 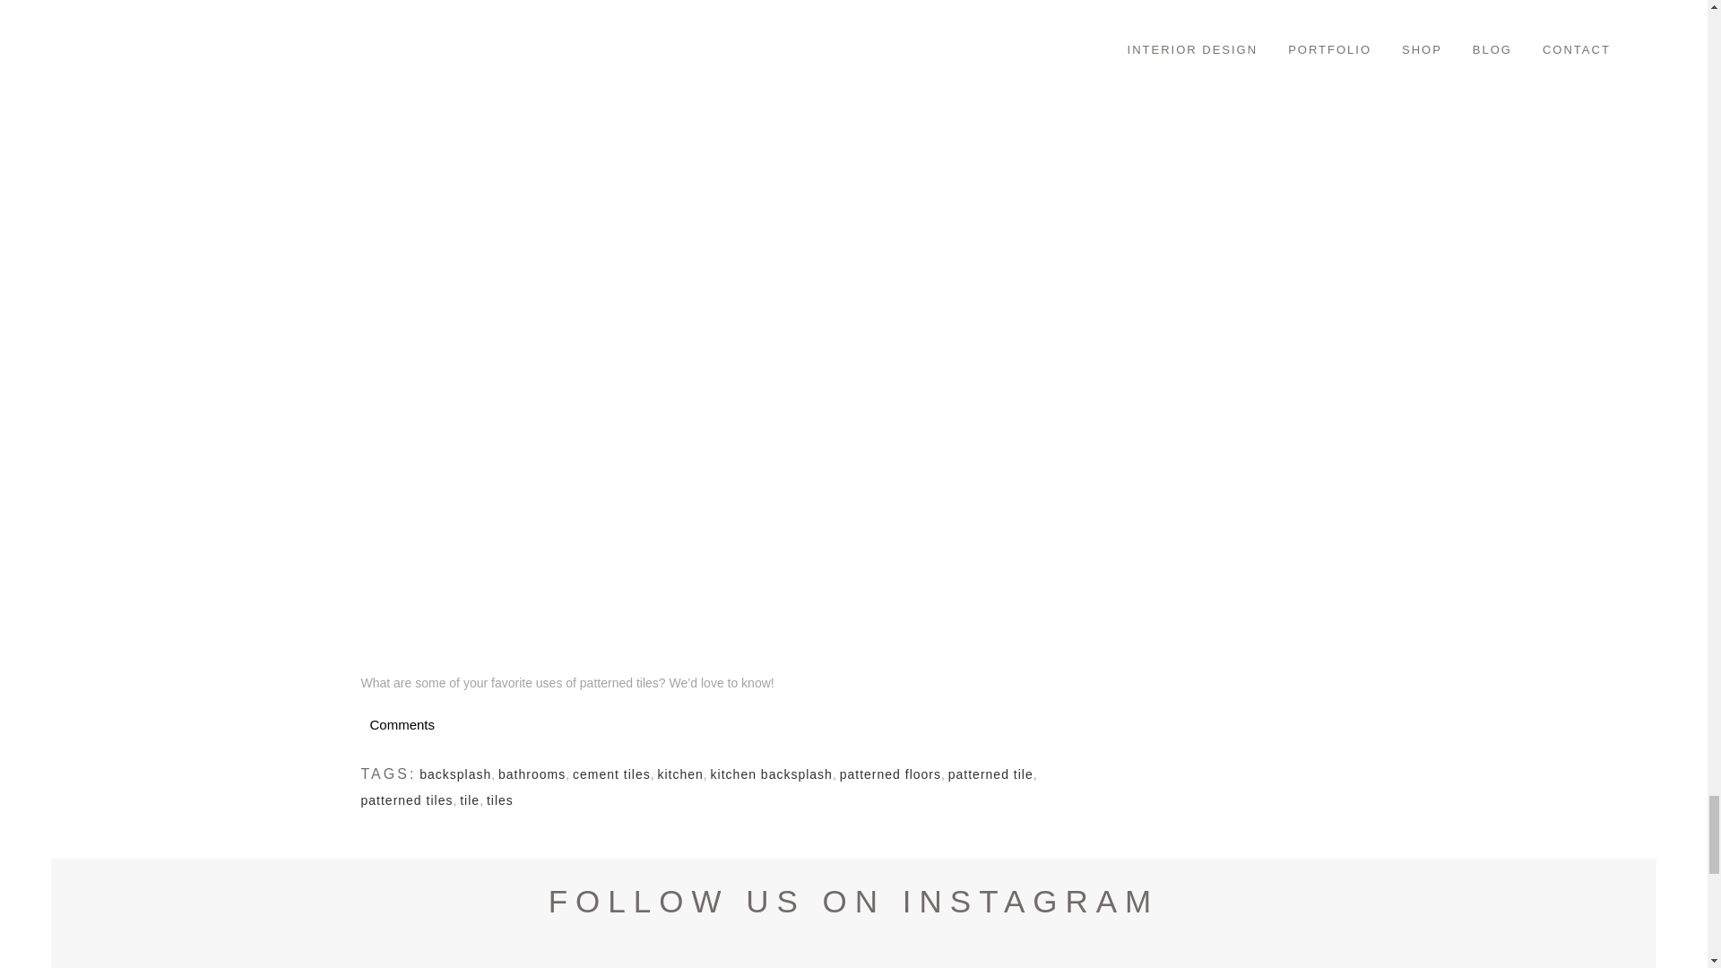 I want to click on patterned tile, so click(x=990, y=774).